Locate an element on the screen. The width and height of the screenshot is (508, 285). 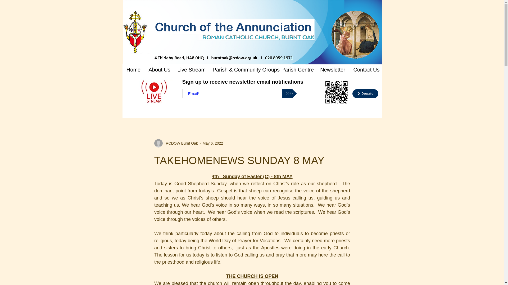
May 6, 2022 is located at coordinates (213, 143).